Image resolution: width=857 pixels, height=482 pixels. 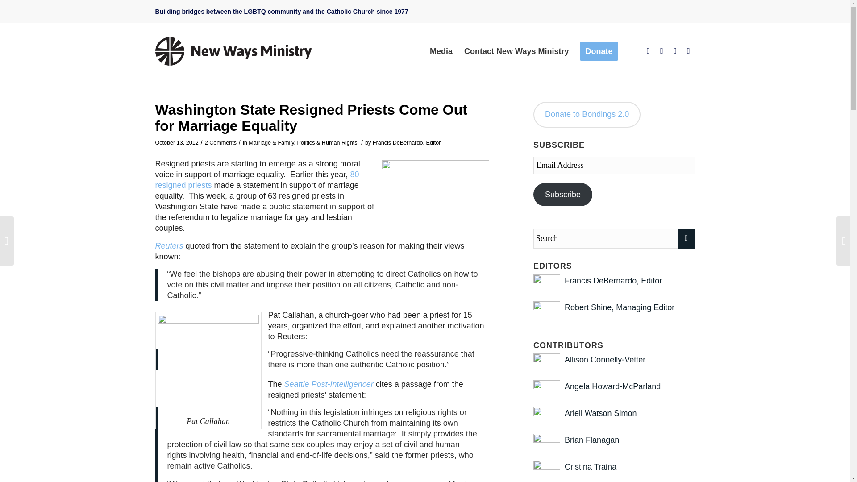 I want to click on Facebook, so click(x=649, y=51).